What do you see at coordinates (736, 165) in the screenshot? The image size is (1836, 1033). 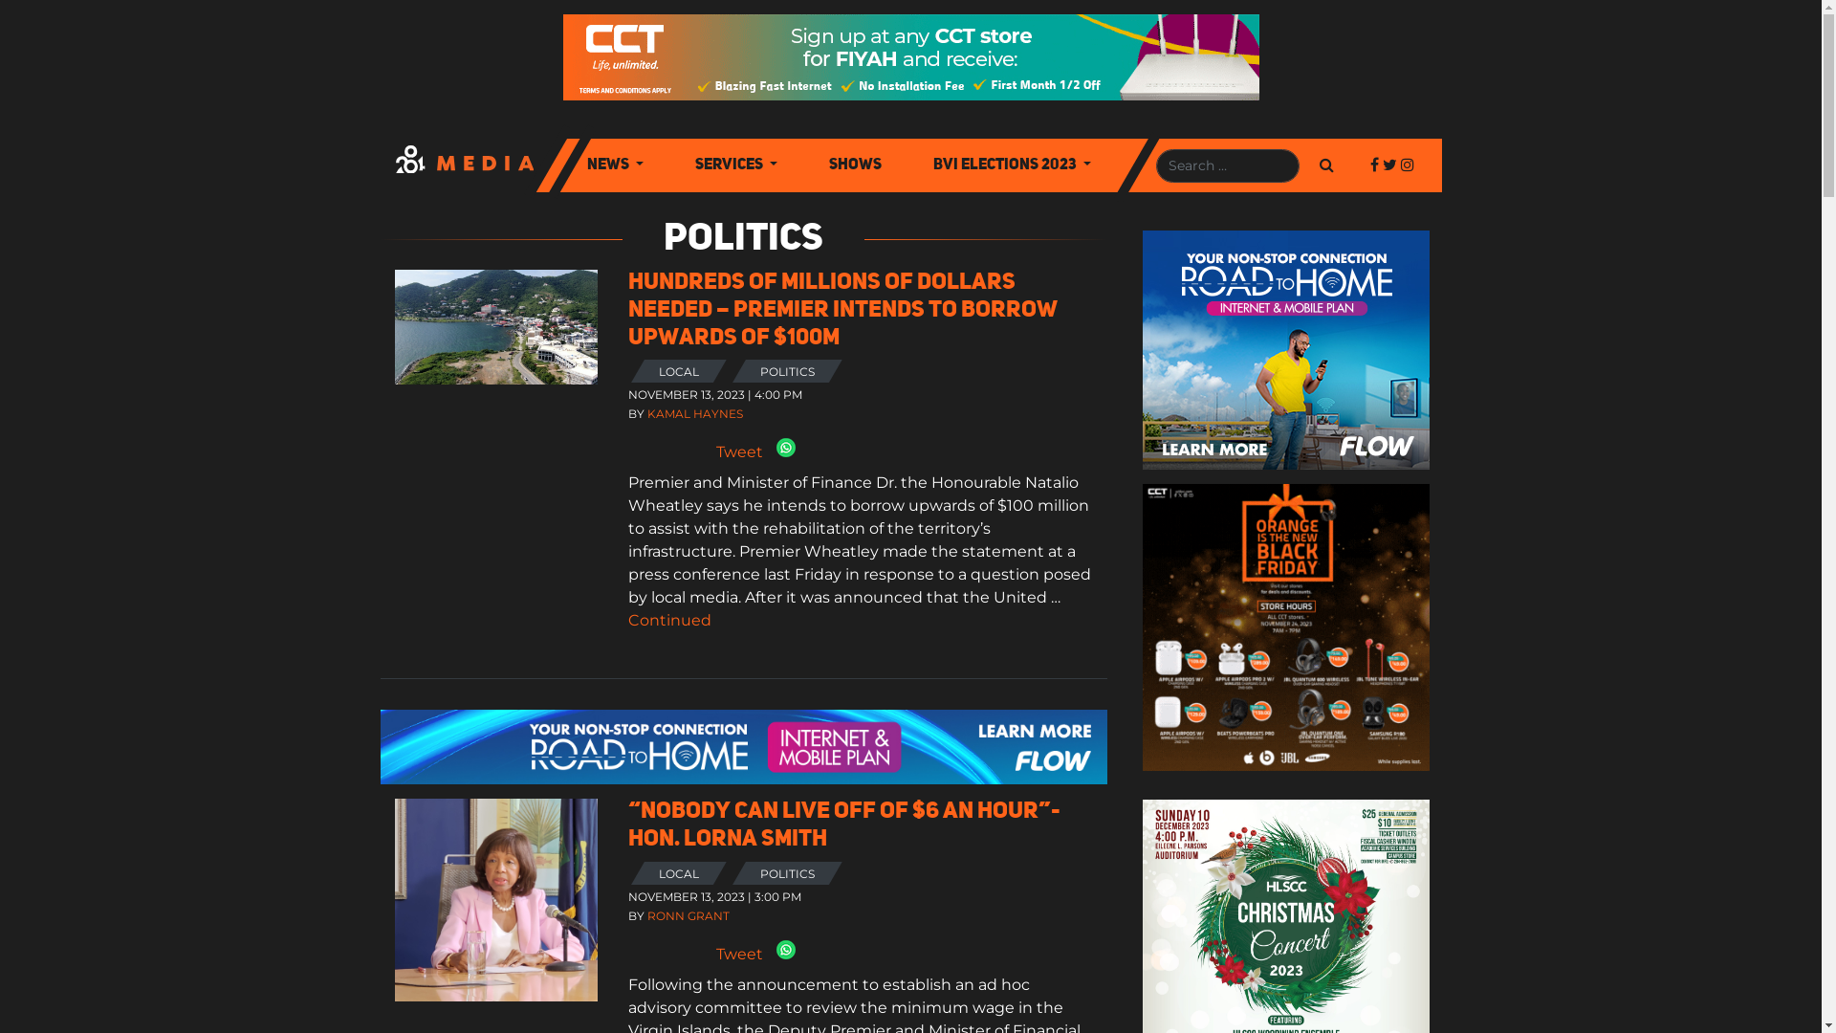 I see `SERVICES` at bounding box center [736, 165].